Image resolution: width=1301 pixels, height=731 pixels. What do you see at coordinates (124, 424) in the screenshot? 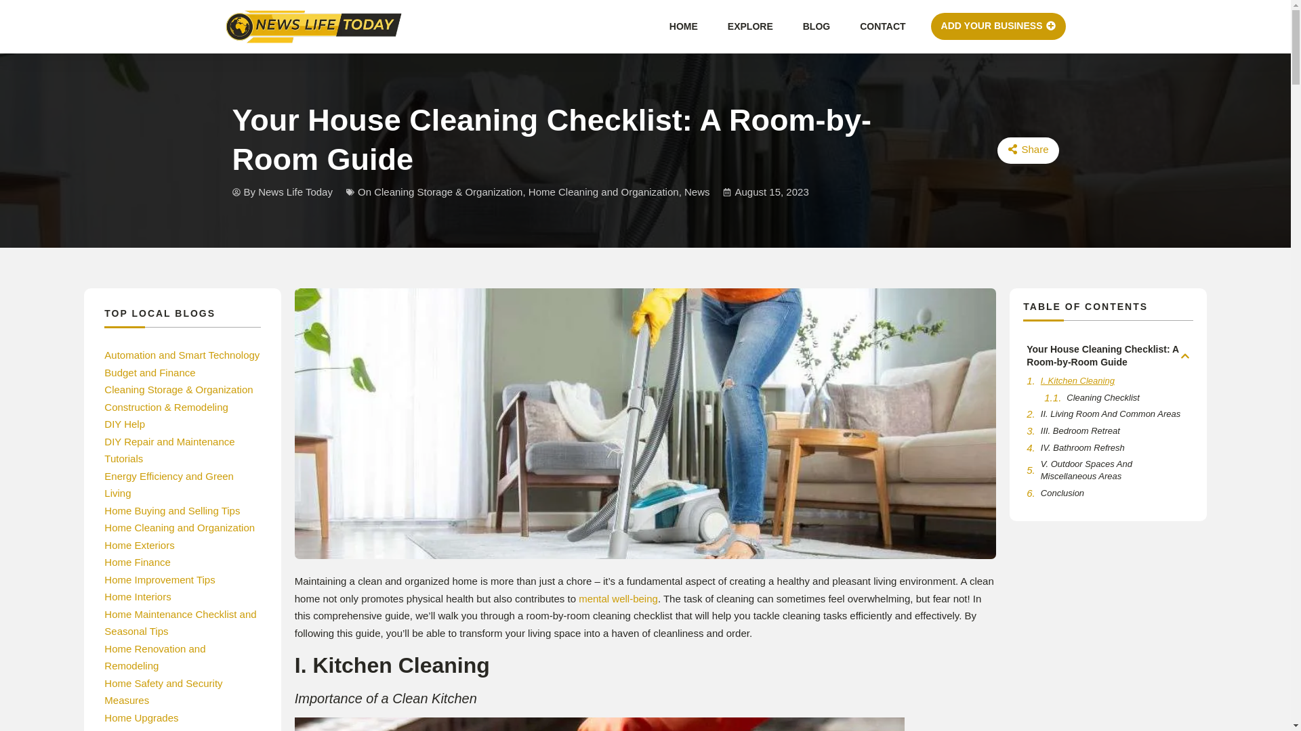
I see `DIY Help` at bounding box center [124, 424].